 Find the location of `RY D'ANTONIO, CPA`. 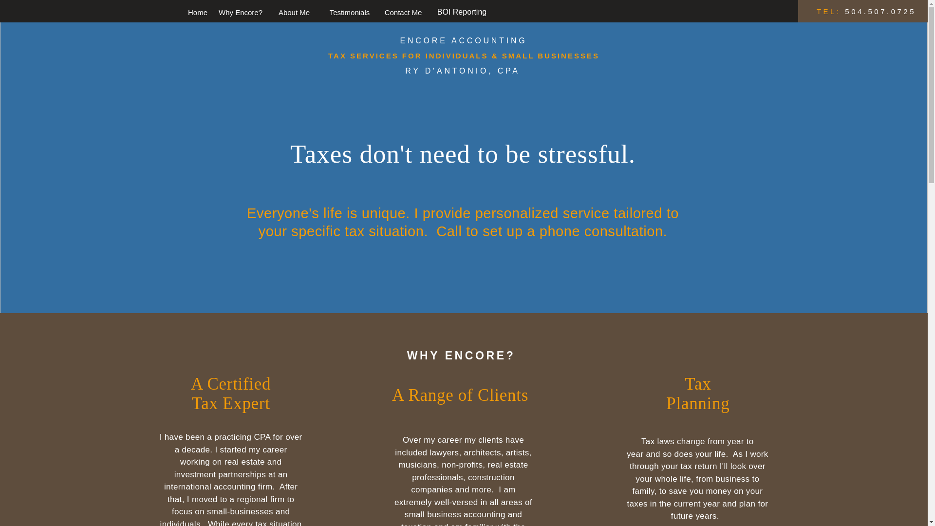

RY D'ANTONIO, CPA is located at coordinates (462, 71).